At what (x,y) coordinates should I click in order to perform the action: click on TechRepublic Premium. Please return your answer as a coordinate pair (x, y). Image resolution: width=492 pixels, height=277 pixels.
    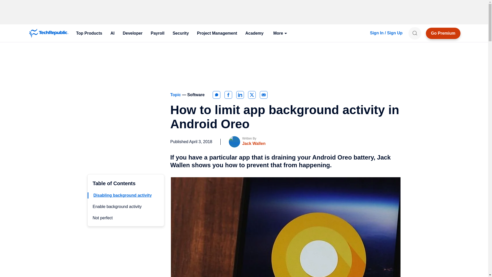
    Looking at the image, I should click on (443, 33).